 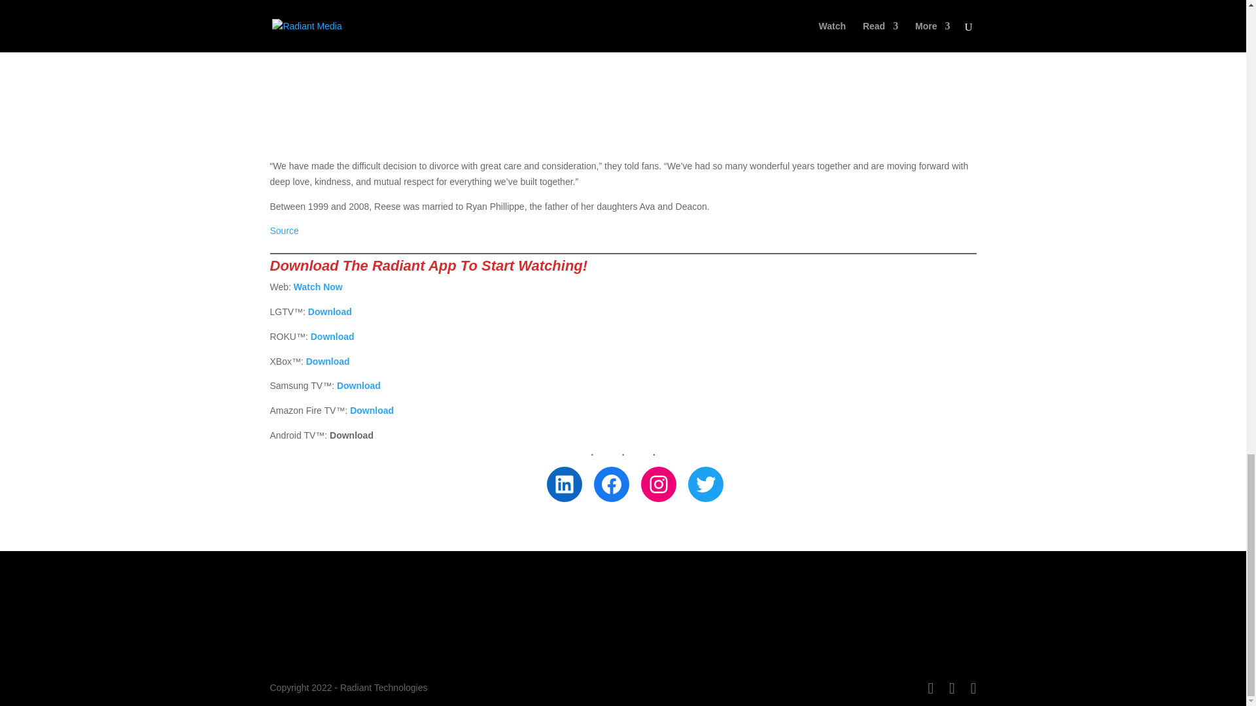 What do you see at coordinates (658, 484) in the screenshot?
I see `Instagram` at bounding box center [658, 484].